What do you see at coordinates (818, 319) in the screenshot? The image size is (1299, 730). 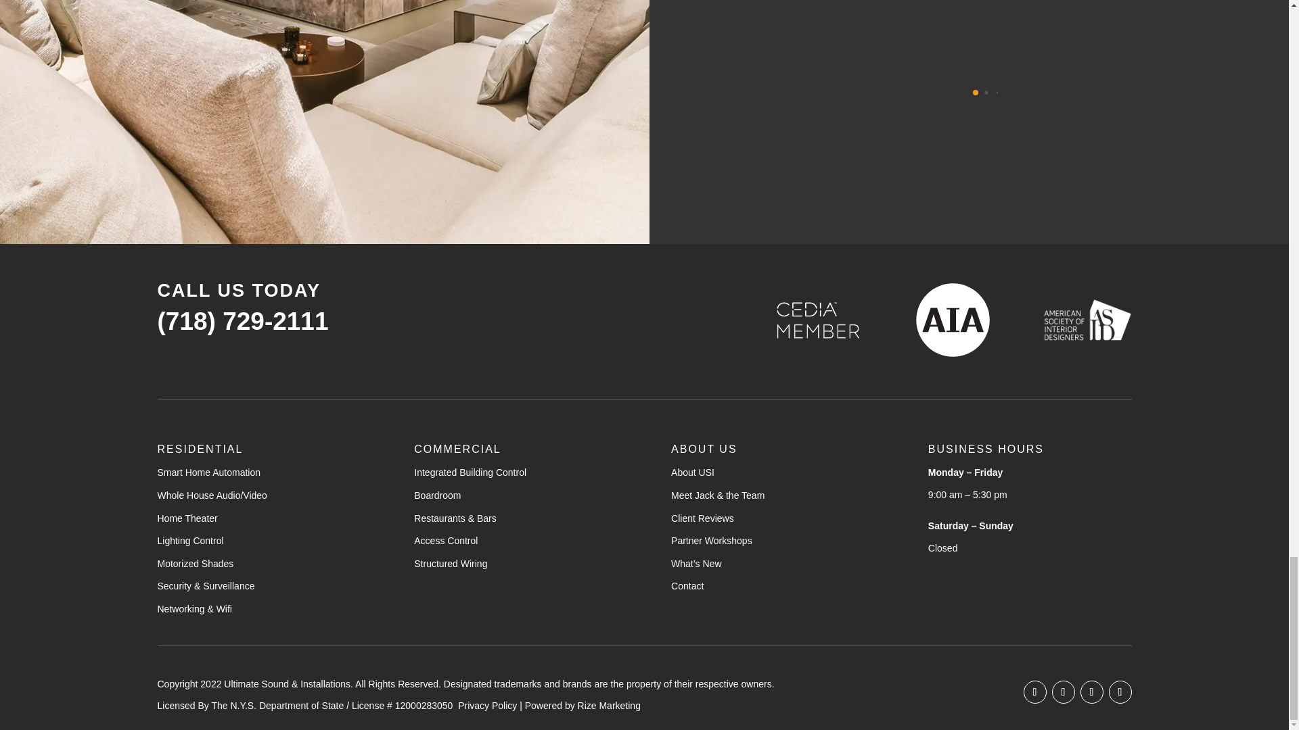 I see `cedia-light` at bounding box center [818, 319].